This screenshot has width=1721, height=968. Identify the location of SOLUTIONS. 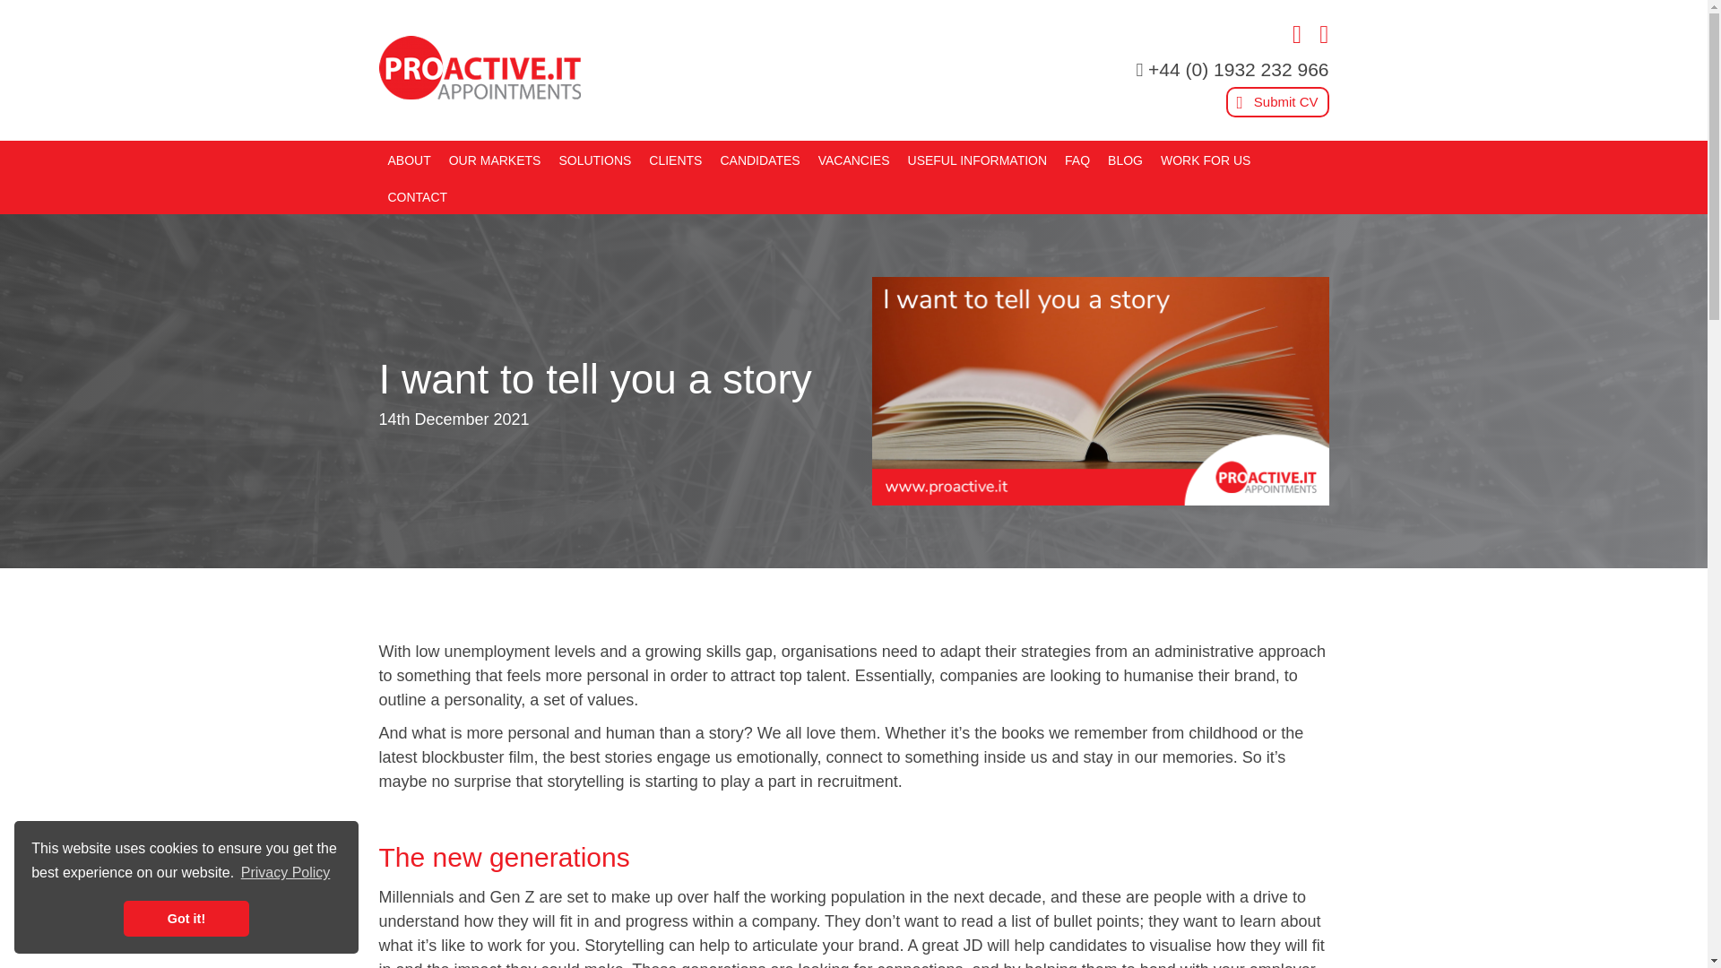
(594, 158).